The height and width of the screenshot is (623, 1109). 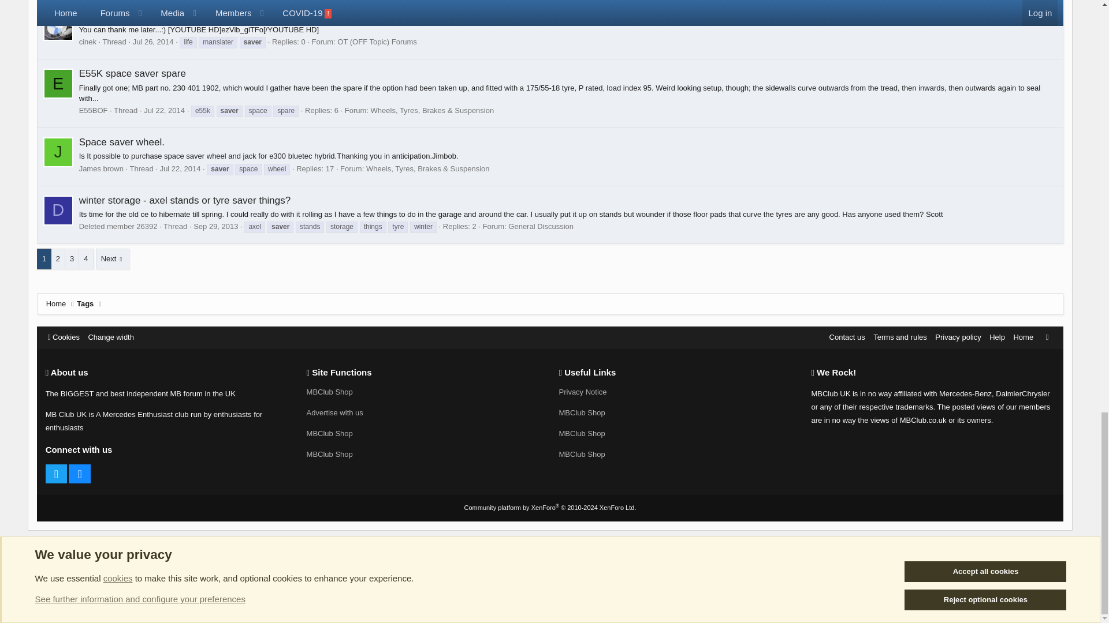 What do you see at coordinates (154, 42) in the screenshot?
I see `Jul 26, 2014 at 5:35 PM` at bounding box center [154, 42].